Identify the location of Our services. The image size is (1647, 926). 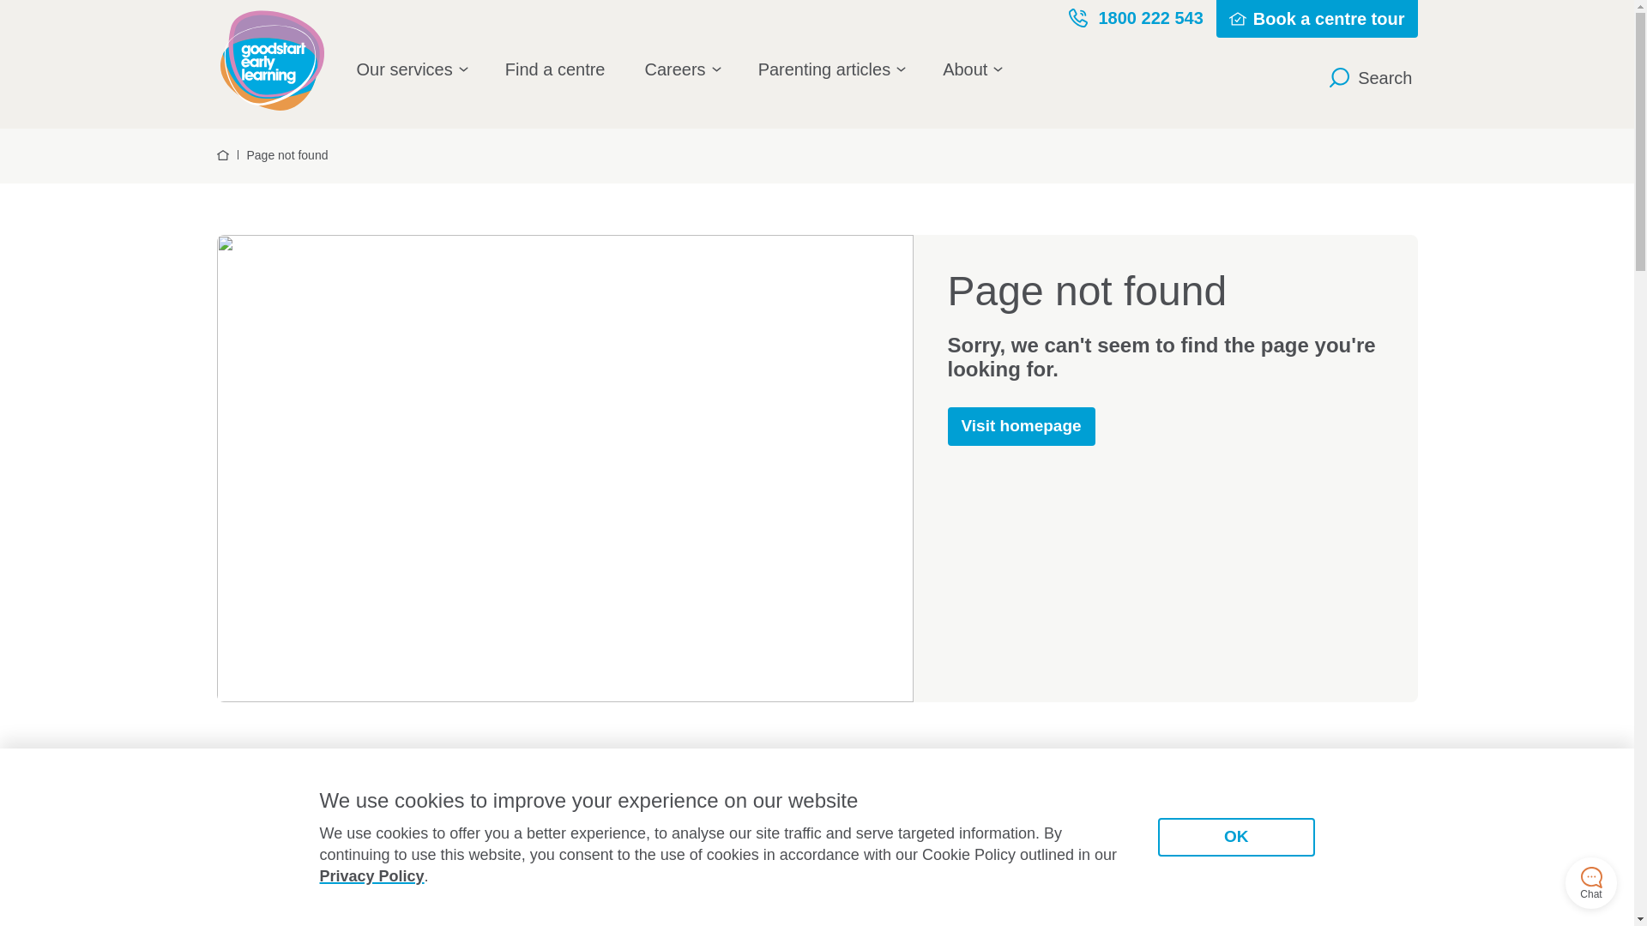
(412, 69).